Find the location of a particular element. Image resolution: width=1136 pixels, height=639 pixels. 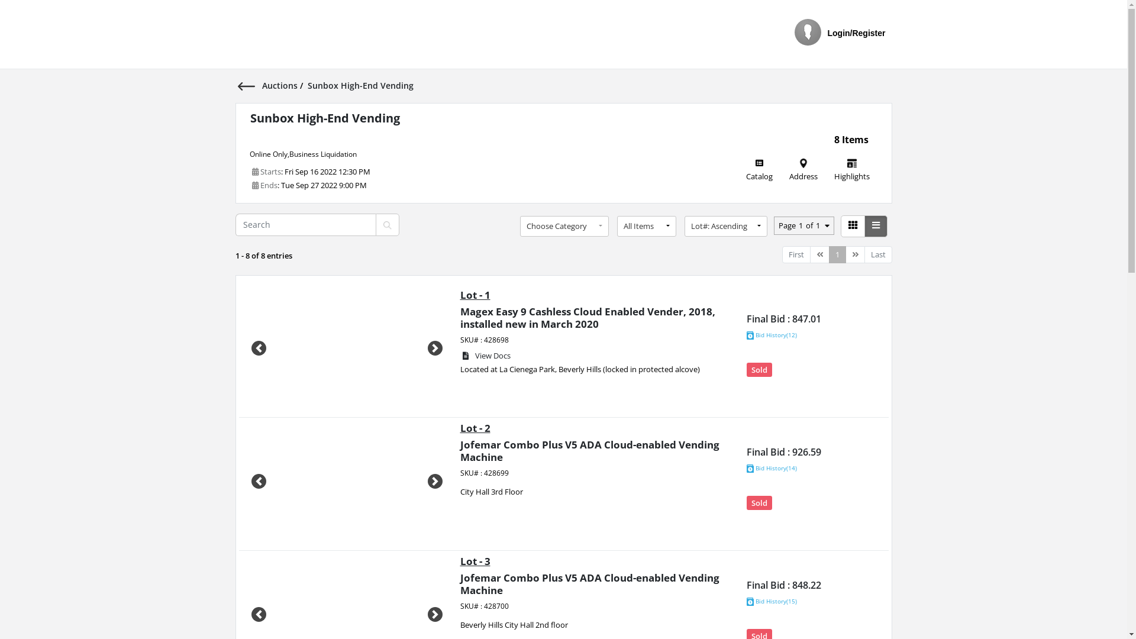

Grid View  is located at coordinates (852, 226).